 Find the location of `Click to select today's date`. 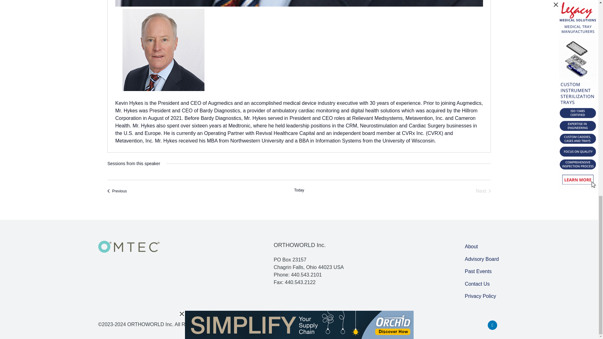

Click to select today's date is located at coordinates (299, 191).